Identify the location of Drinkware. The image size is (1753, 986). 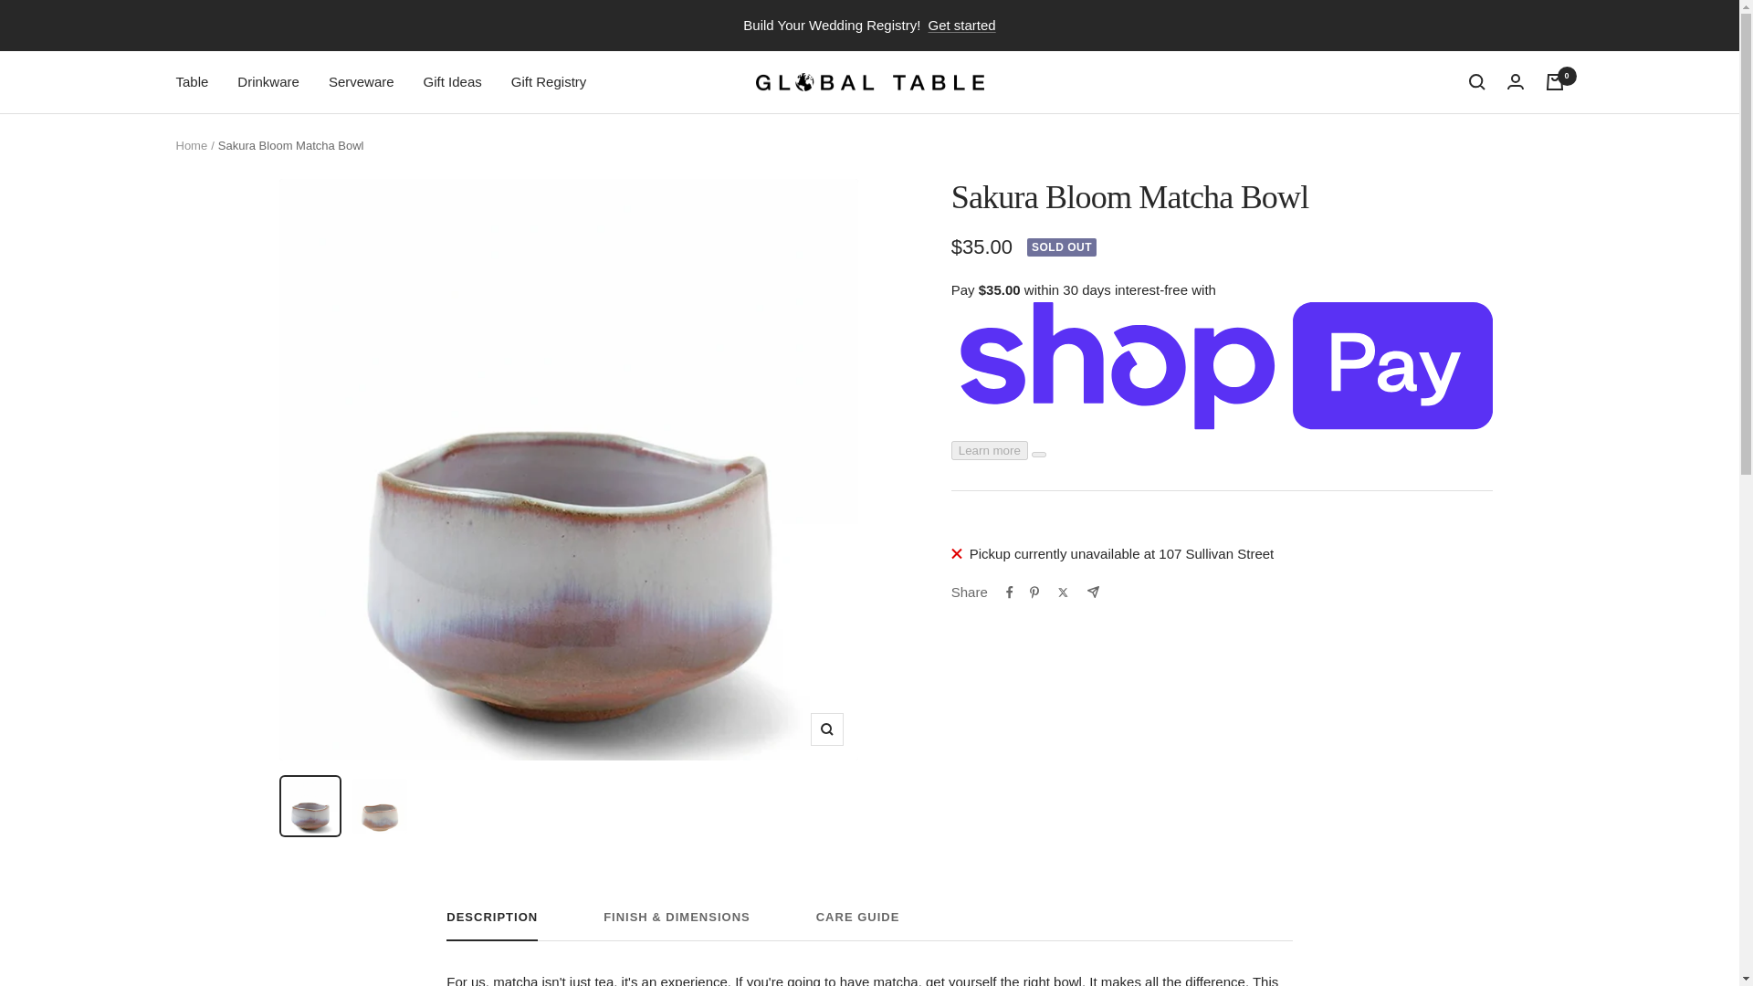
(268, 81).